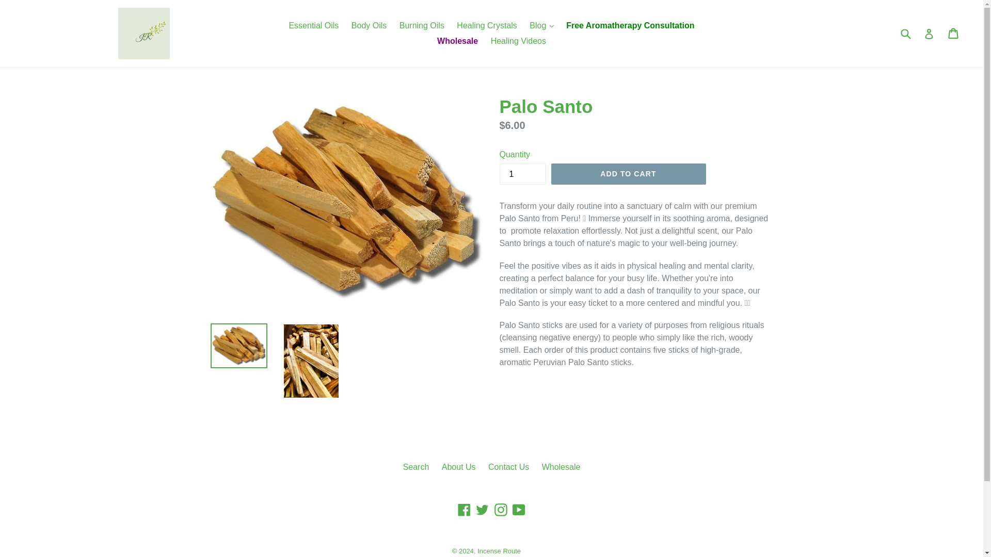 The image size is (991, 557). What do you see at coordinates (562, 467) in the screenshot?
I see `Wholesale` at bounding box center [562, 467].